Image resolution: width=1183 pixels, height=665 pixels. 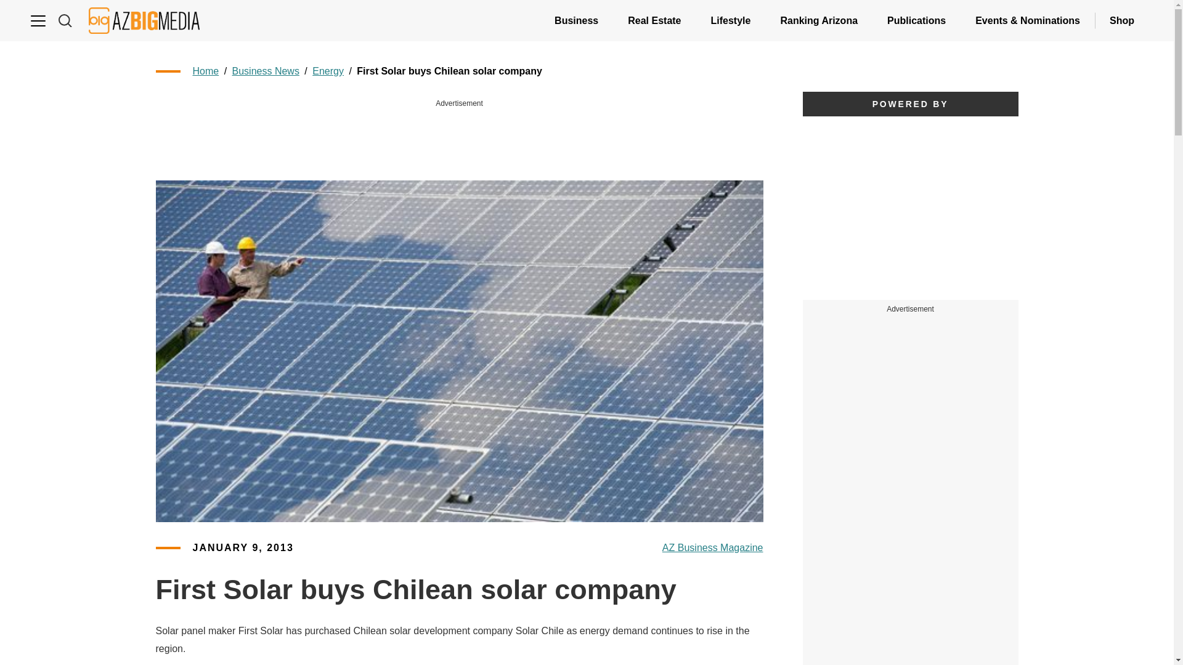 What do you see at coordinates (712, 548) in the screenshot?
I see `Posts by AZ Business Magazine` at bounding box center [712, 548].